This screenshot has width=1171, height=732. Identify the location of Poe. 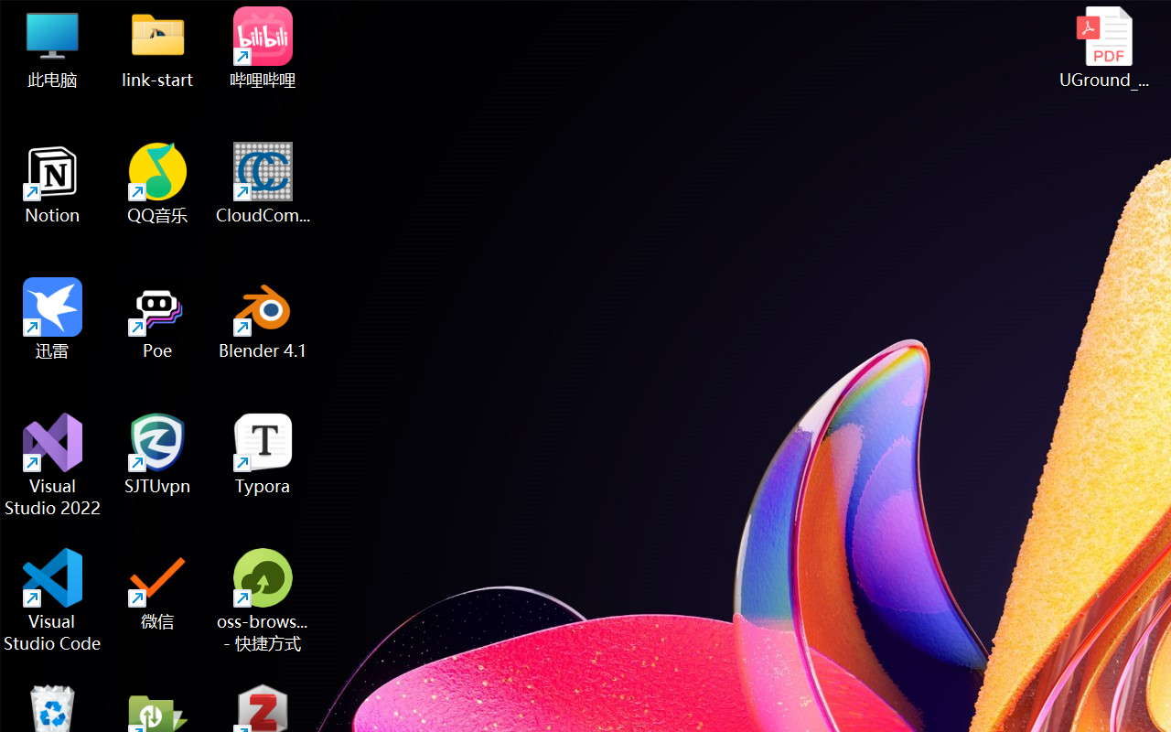
(157, 318).